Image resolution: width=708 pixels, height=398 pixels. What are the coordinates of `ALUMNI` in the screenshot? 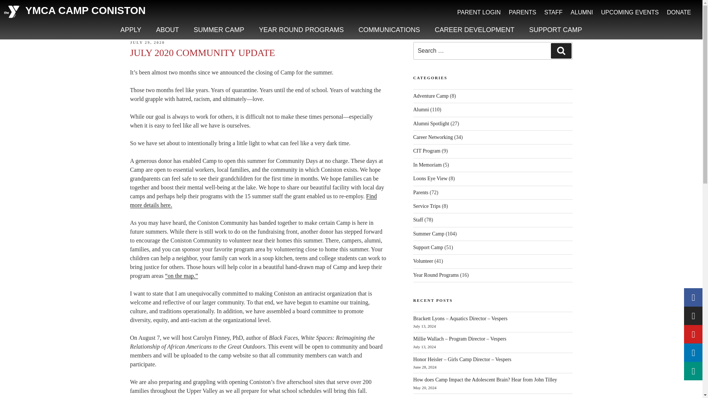 It's located at (582, 13).